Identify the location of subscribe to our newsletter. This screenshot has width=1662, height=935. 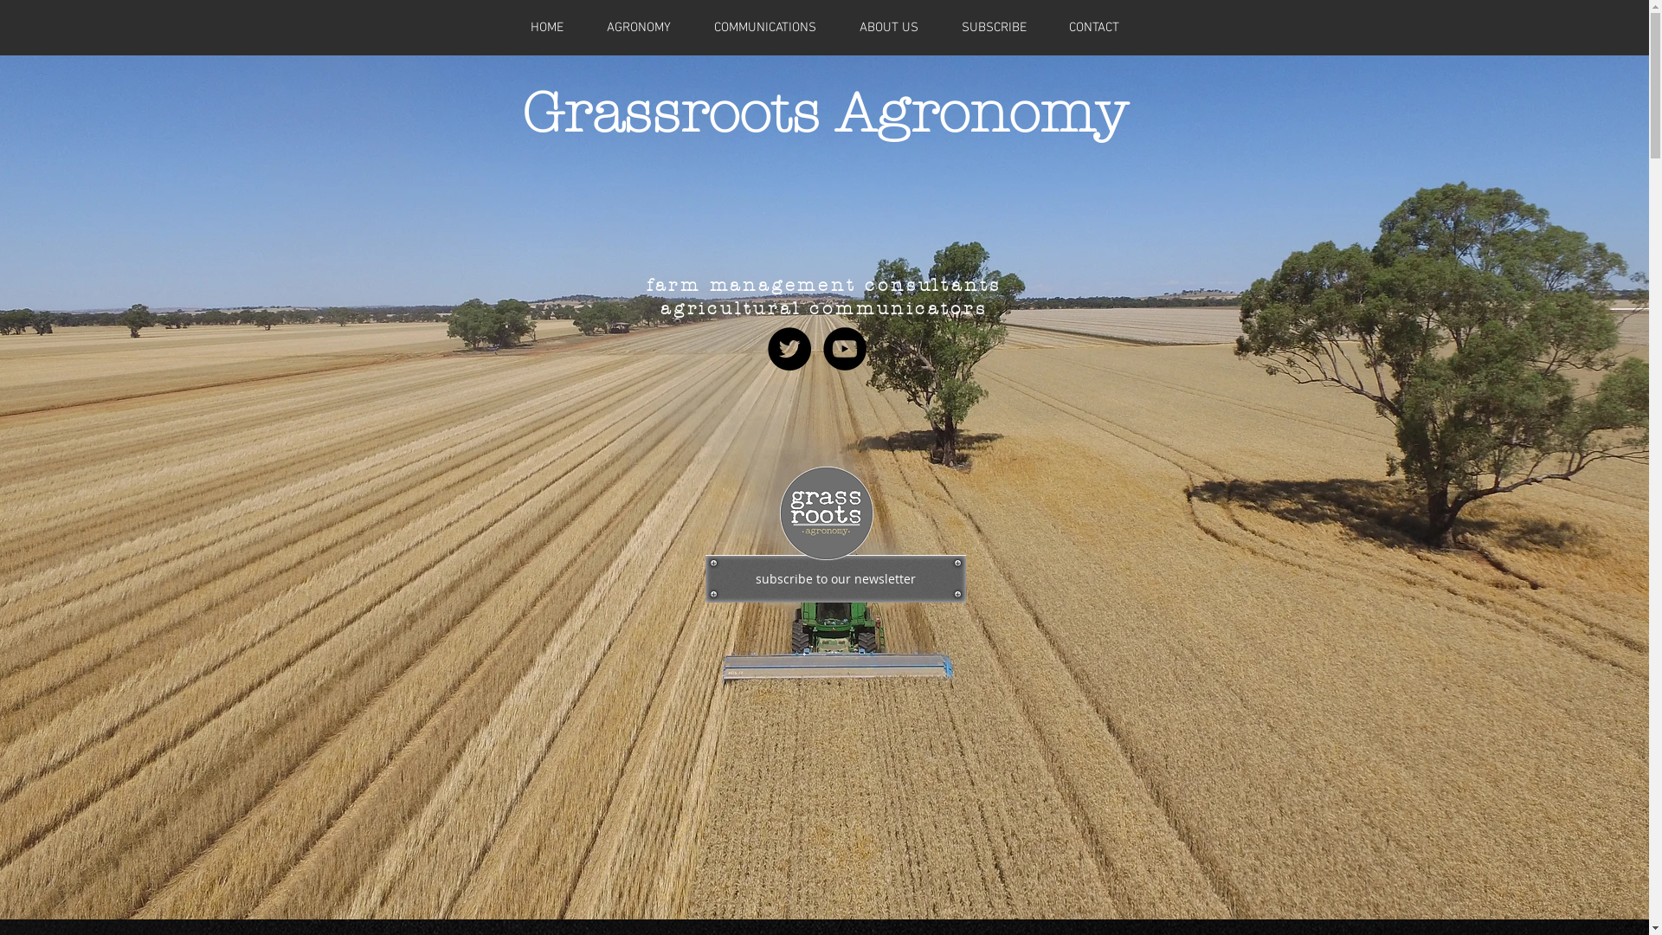
(834, 578).